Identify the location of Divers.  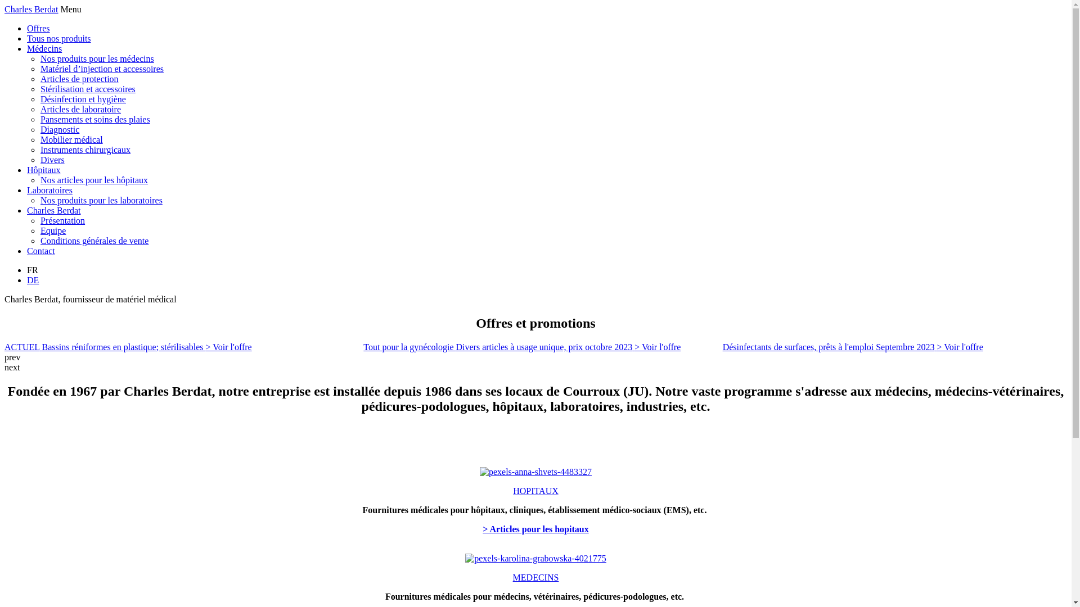
(53, 160).